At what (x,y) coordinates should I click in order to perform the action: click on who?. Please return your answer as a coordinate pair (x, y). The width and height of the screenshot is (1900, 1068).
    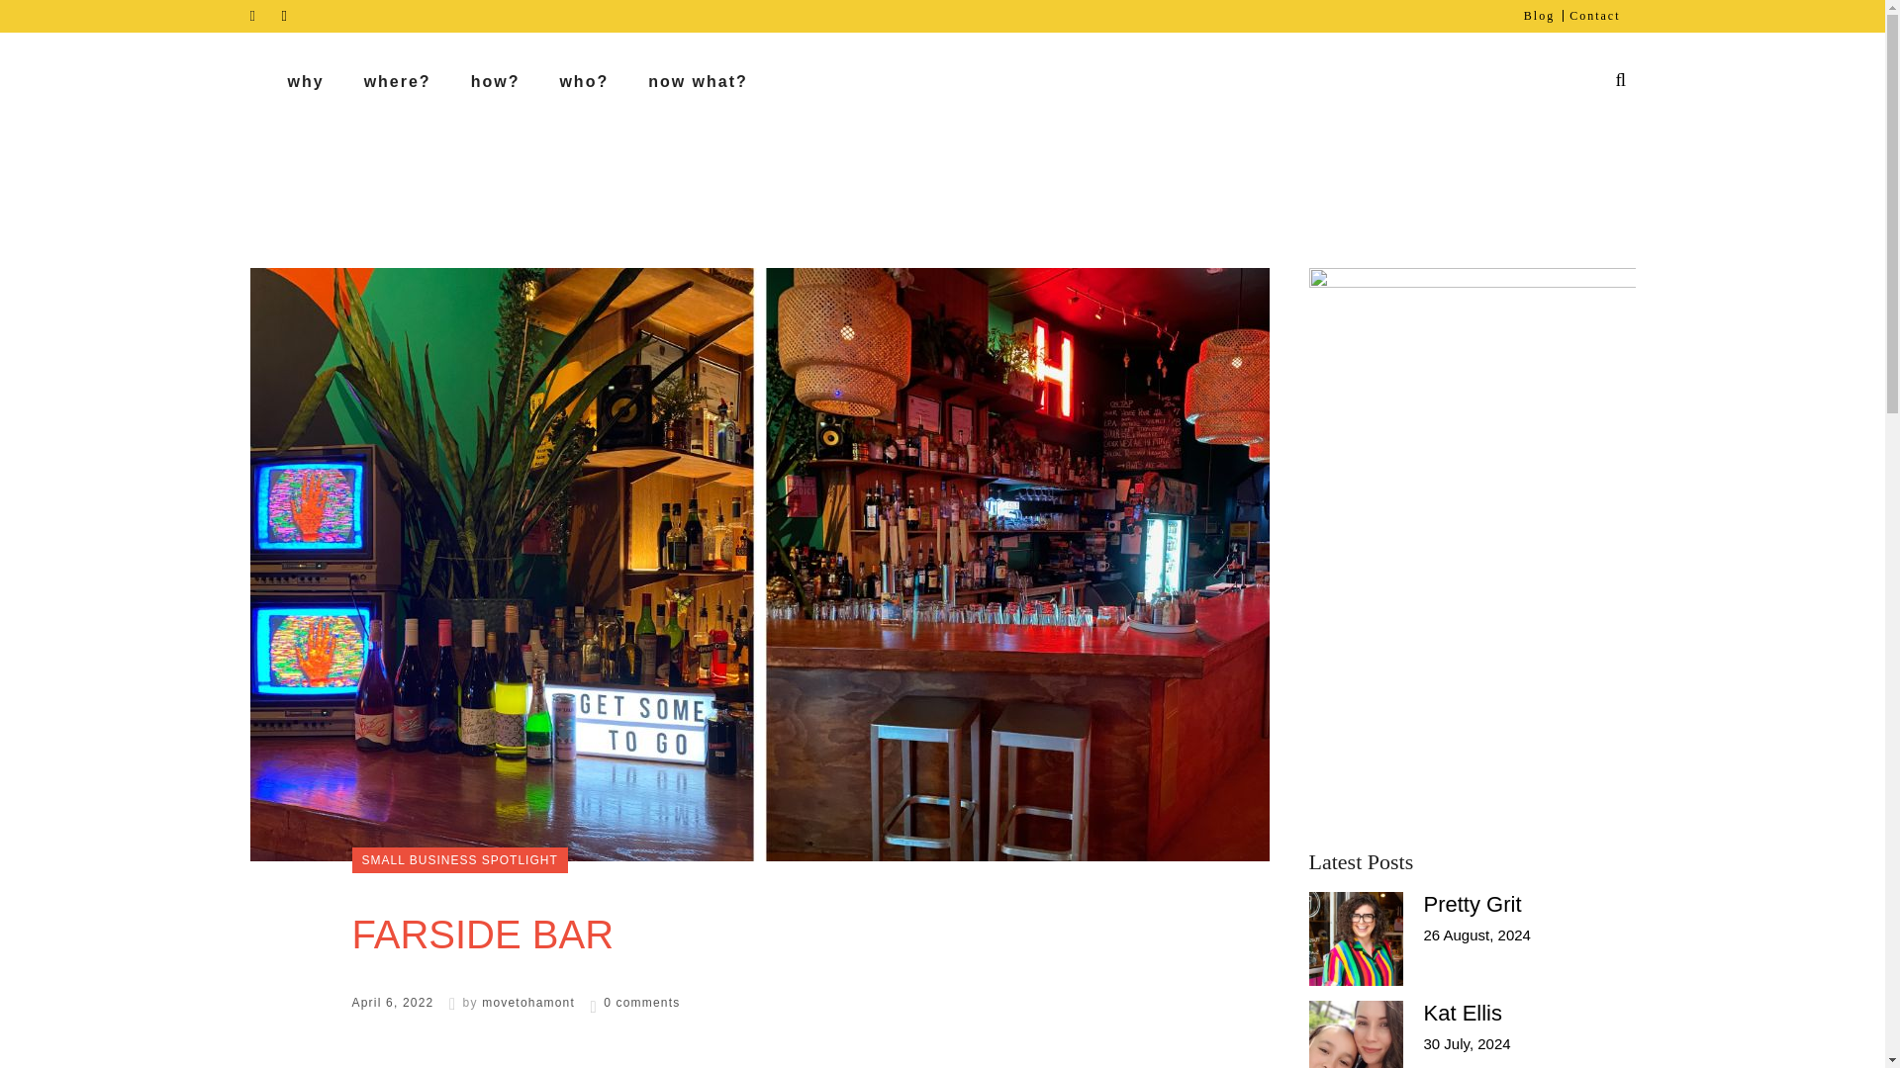
    Looking at the image, I should click on (584, 81).